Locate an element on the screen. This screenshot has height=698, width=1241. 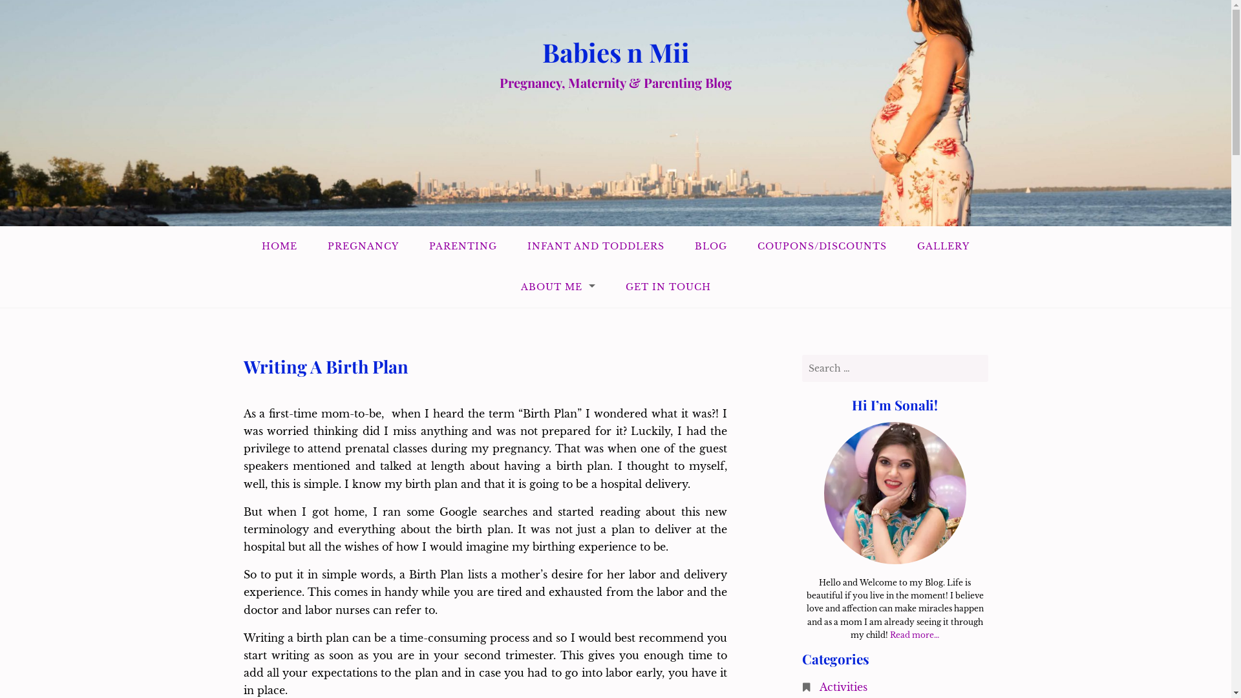
INFANT AND TODDLERS is located at coordinates (596, 247).